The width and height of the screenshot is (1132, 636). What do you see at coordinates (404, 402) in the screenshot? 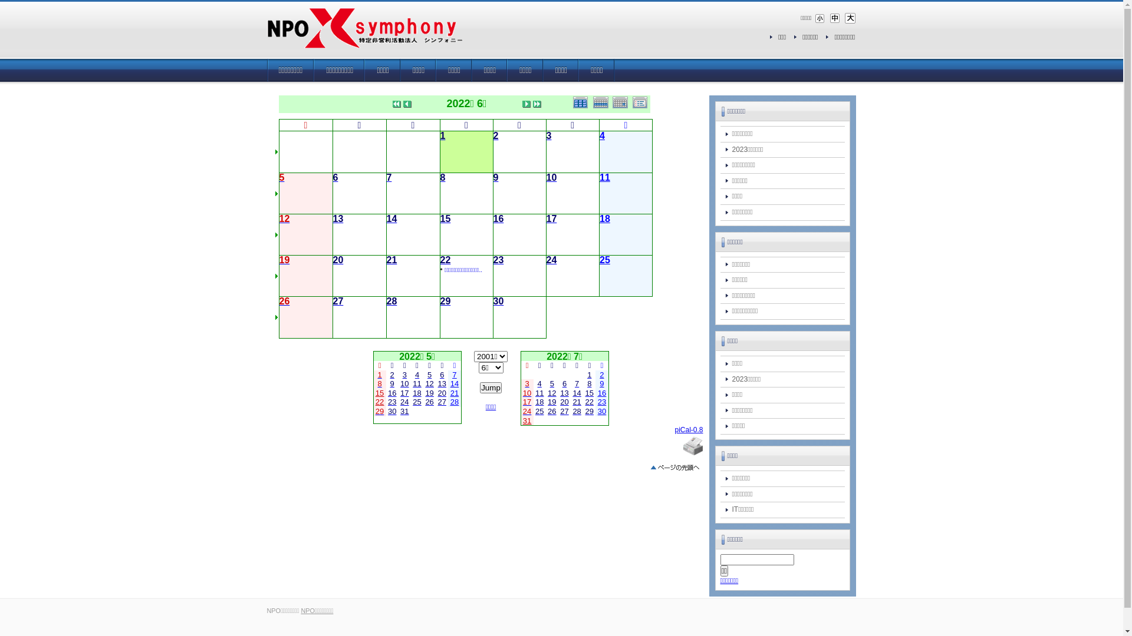
I see `24` at bounding box center [404, 402].